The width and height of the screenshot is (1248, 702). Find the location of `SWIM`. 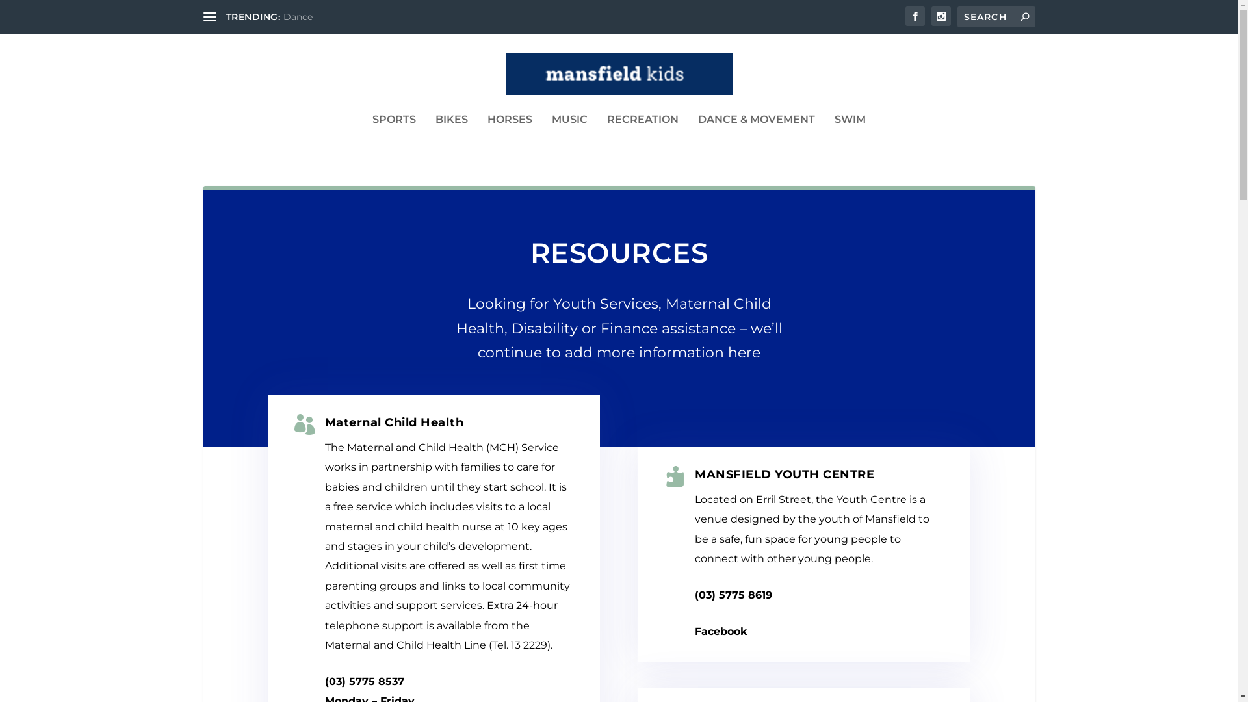

SWIM is located at coordinates (850, 137).